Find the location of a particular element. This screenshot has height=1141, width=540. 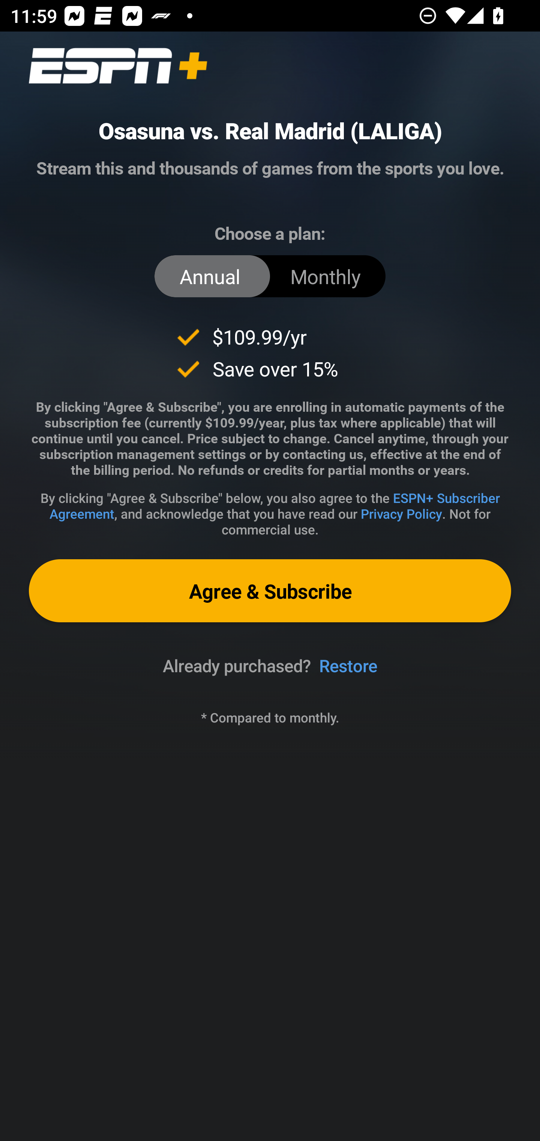

Agree & Subscribe is located at coordinates (270, 590).